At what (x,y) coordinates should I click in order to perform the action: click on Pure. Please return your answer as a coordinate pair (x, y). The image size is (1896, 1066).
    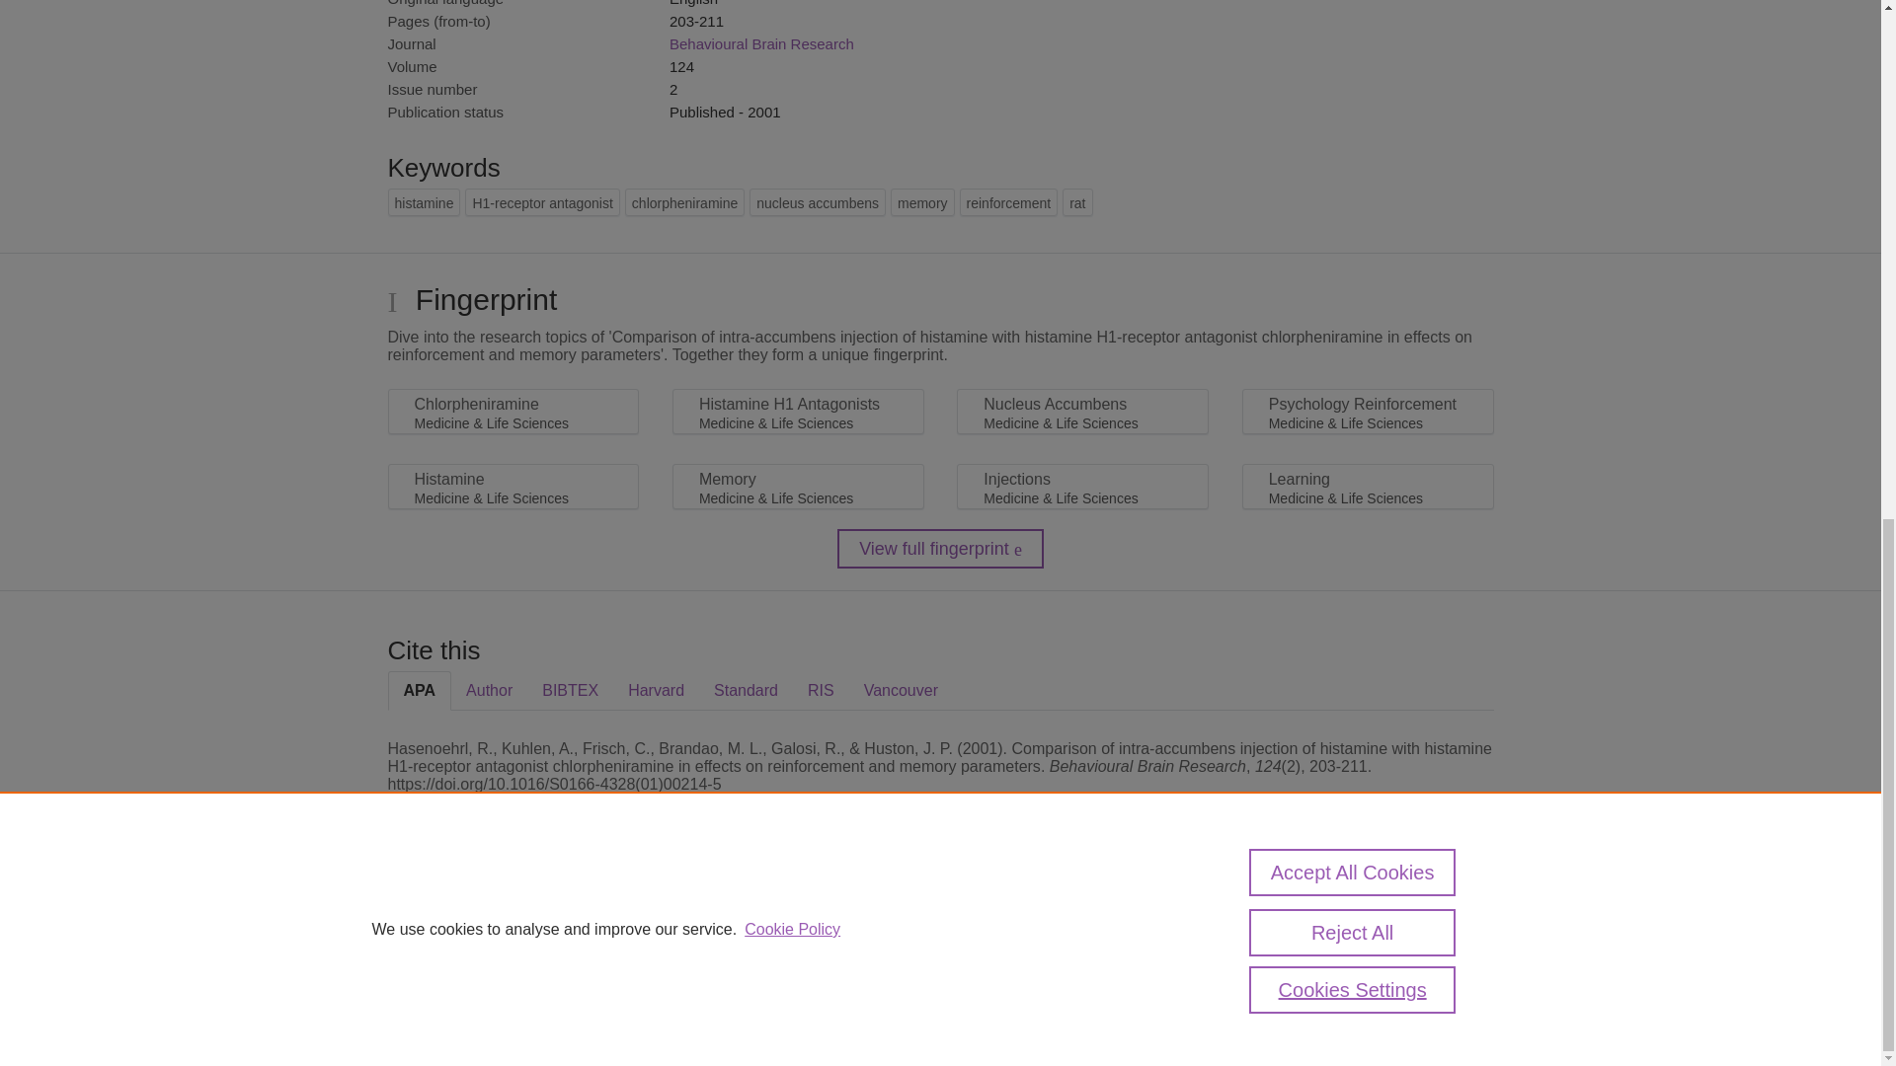
    Looking at the image, I should click on (472, 922).